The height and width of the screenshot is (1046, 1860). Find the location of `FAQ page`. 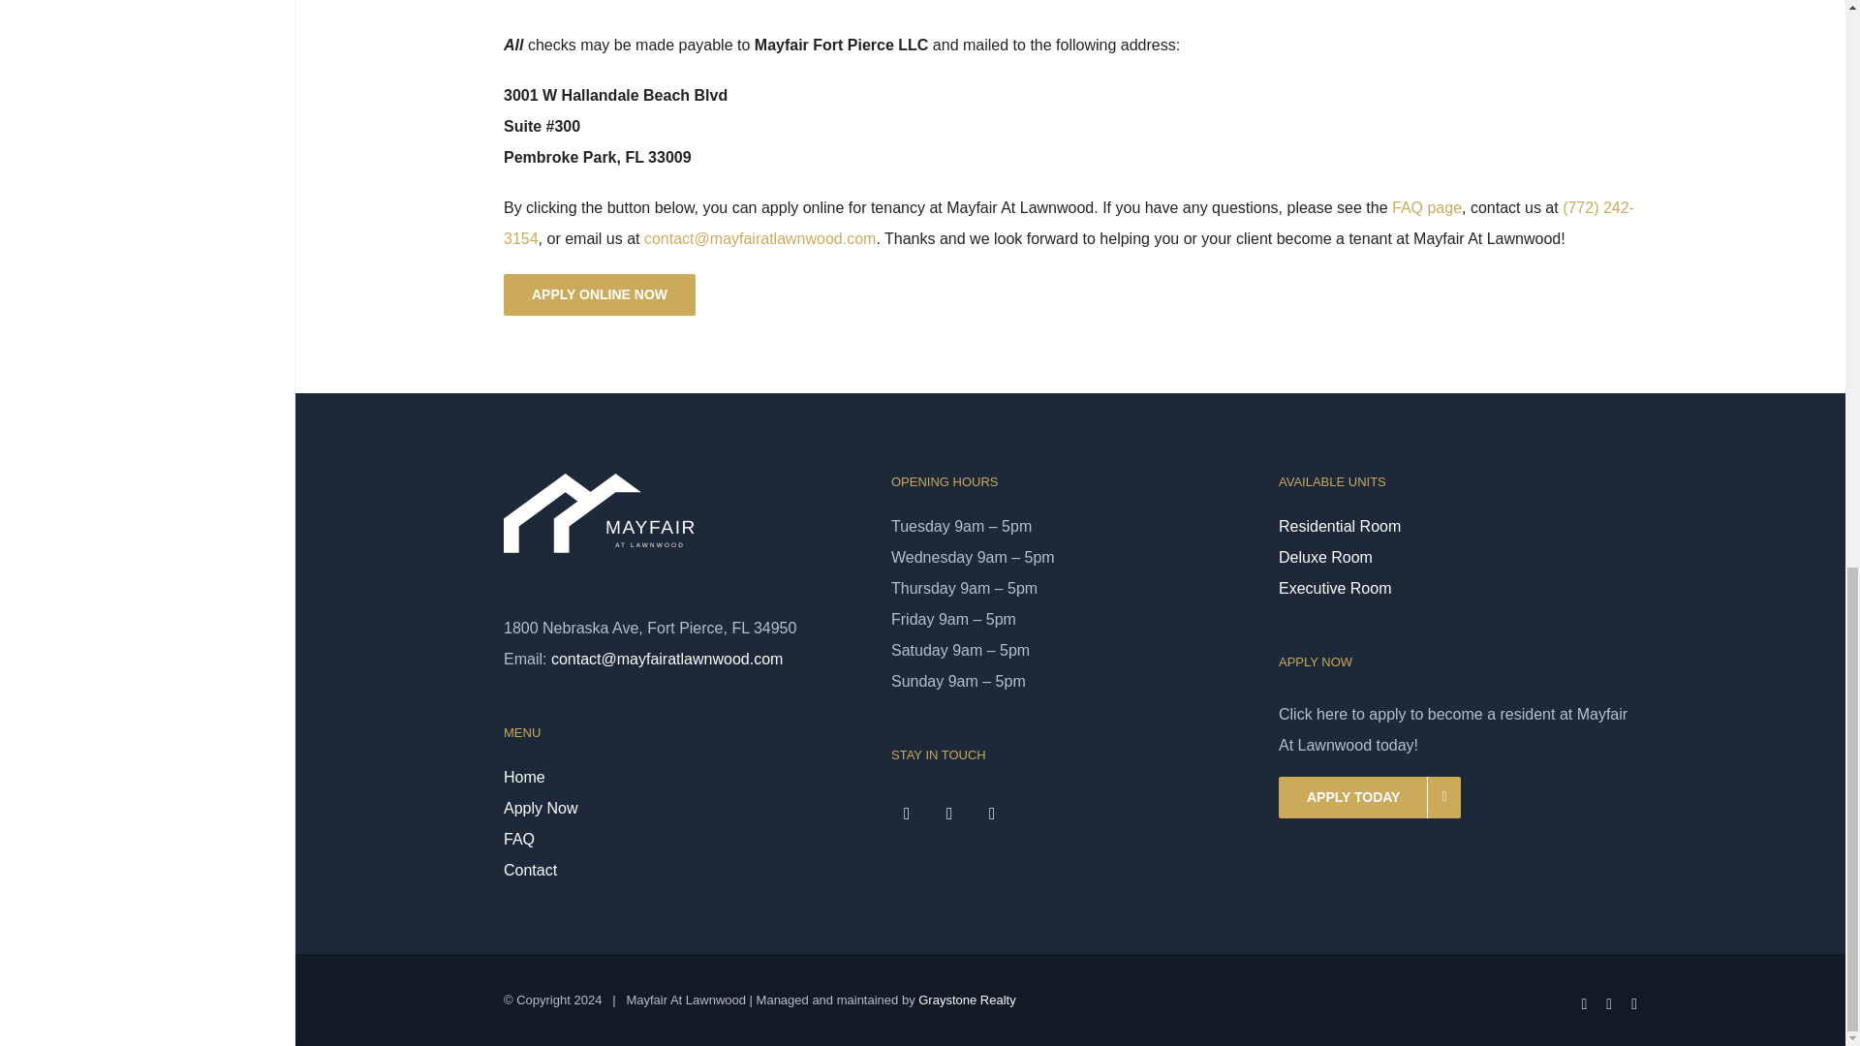

FAQ page is located at coordinates (1426, 207).